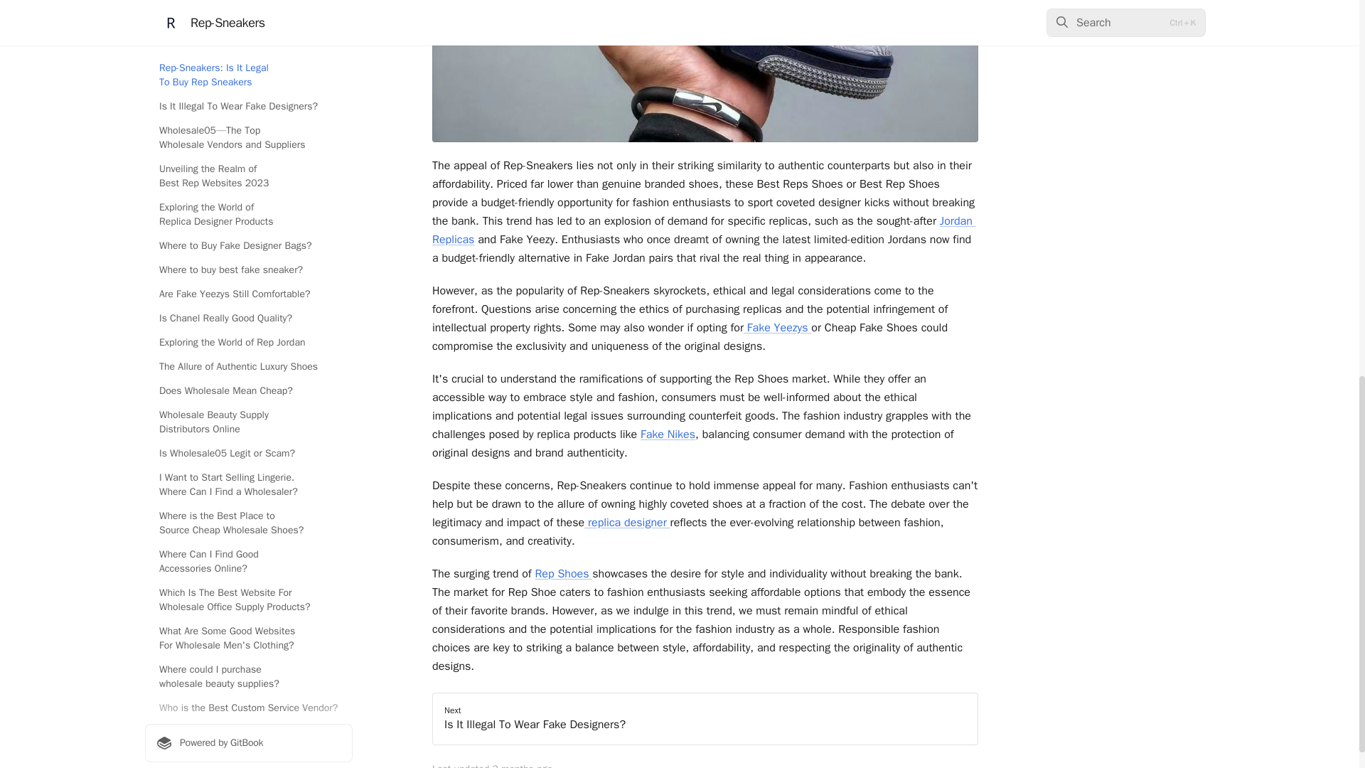  Describe the element at coordinates (563, 573) in the screenshot. I see `Rep Shoes ` at that location.